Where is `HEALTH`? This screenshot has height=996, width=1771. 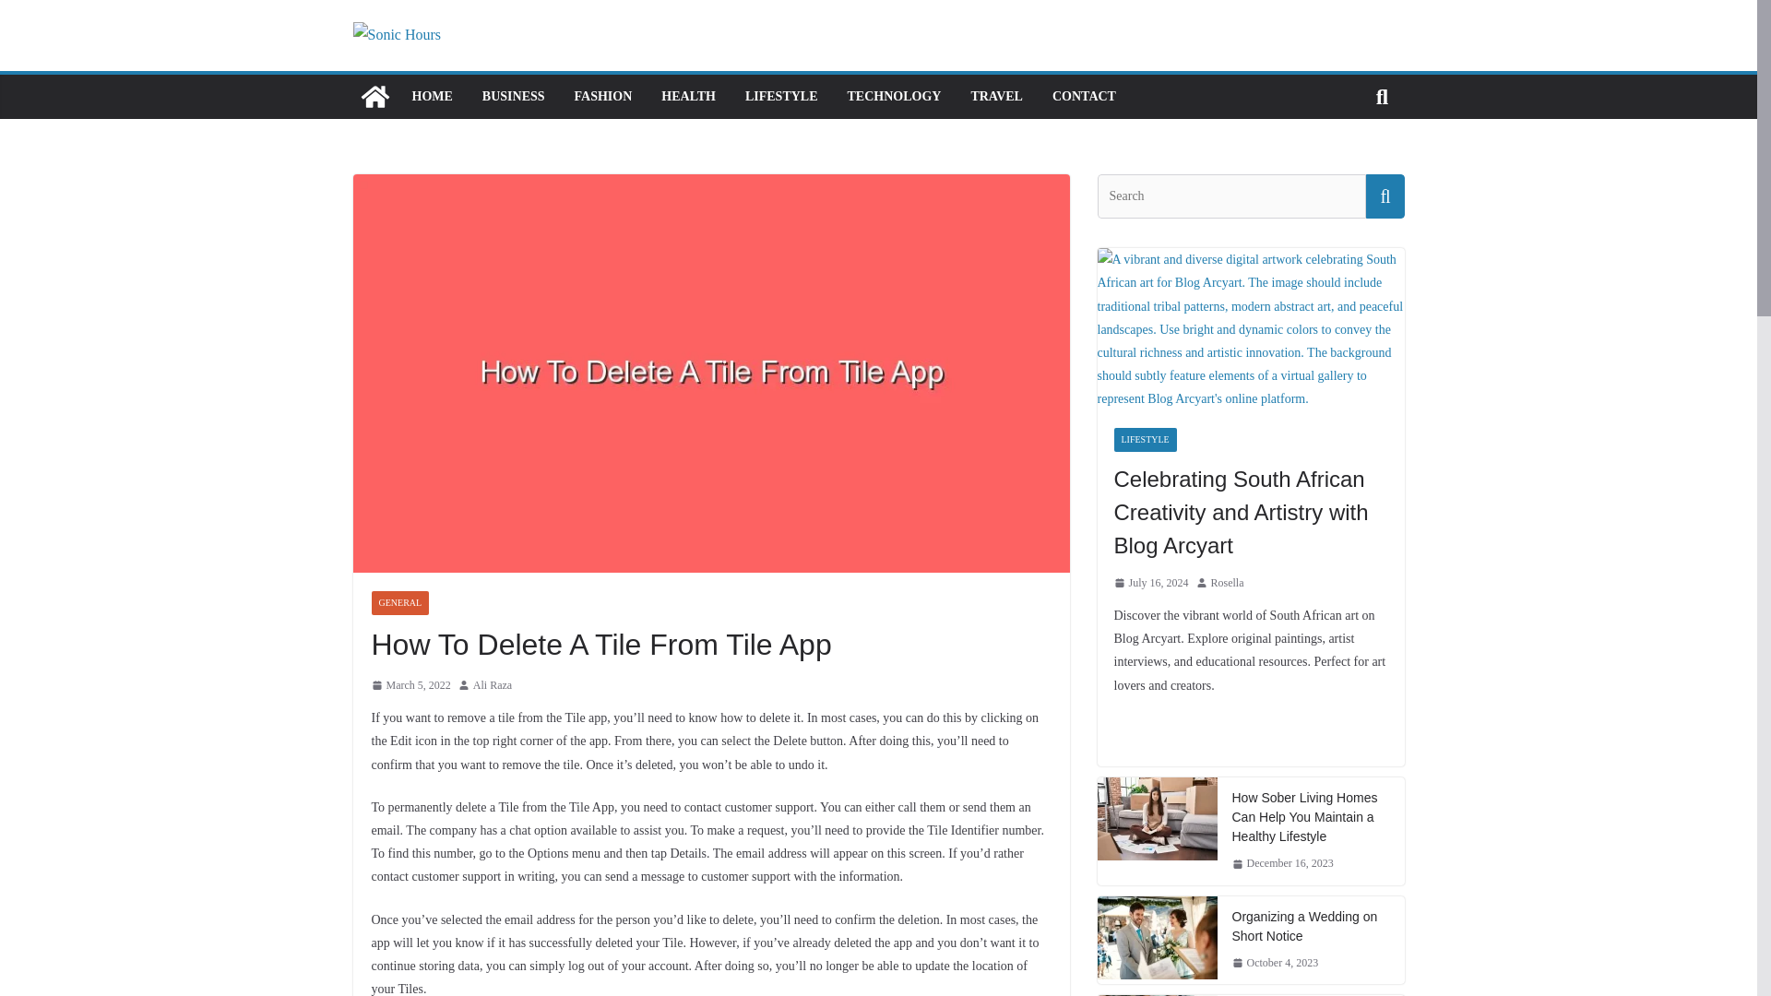 HEALTH is located at coordinates (688, 96).